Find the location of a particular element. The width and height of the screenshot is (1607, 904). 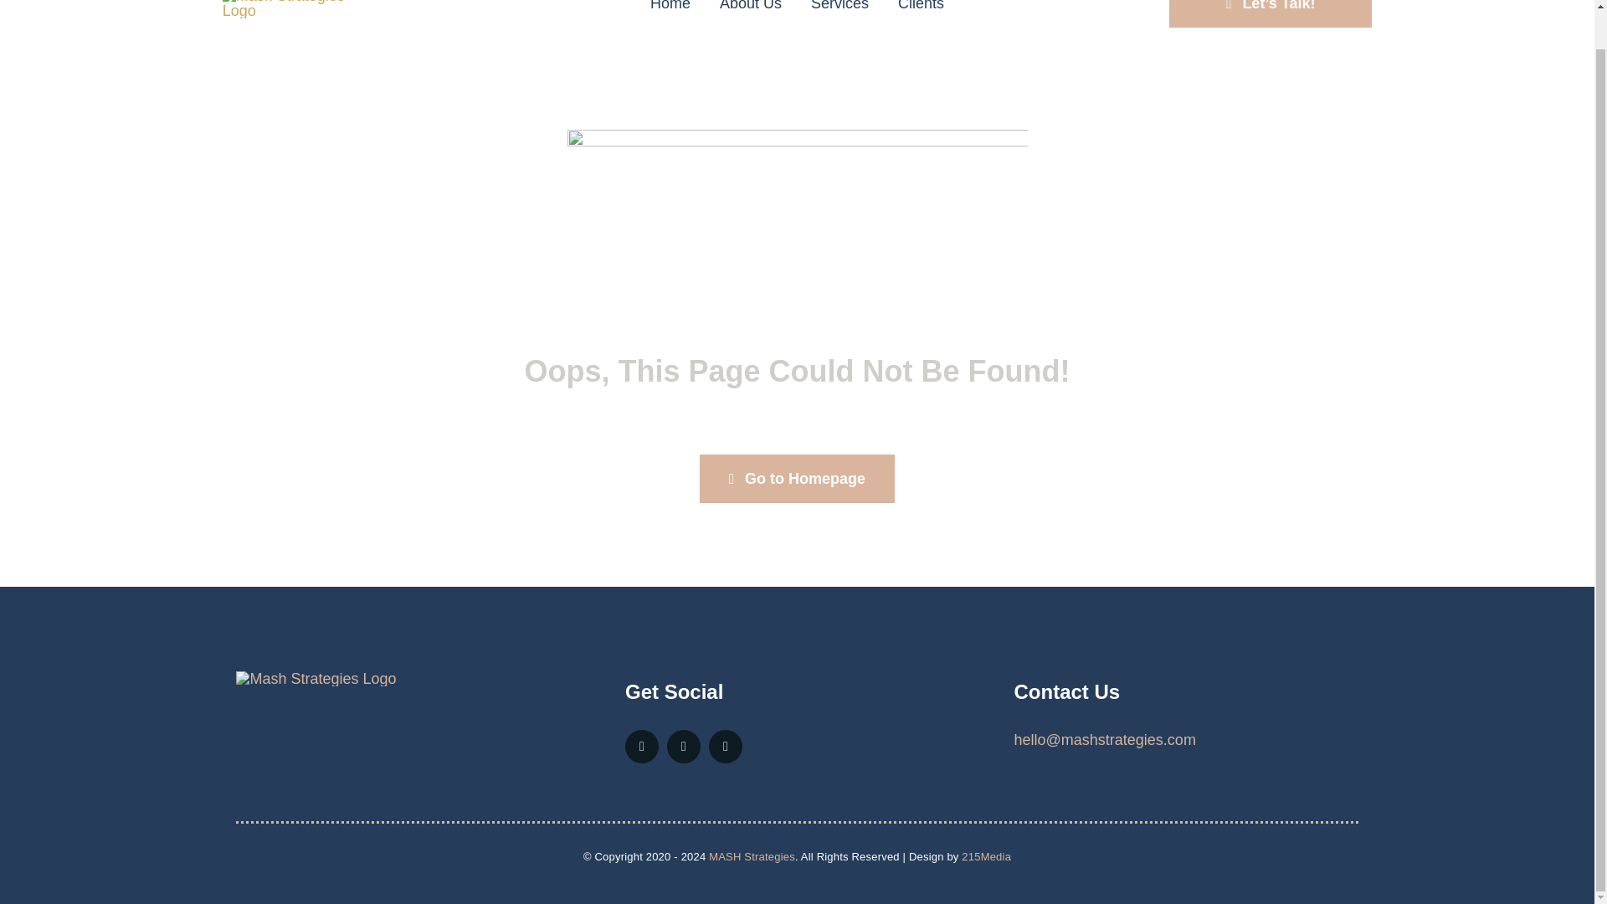

Go to Homepage is located at coordinates (797, 479).